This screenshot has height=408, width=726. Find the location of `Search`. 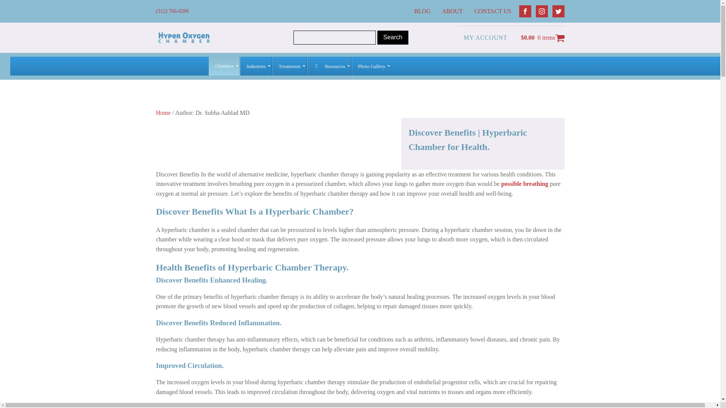

Search is located at coordinates (393, 37).